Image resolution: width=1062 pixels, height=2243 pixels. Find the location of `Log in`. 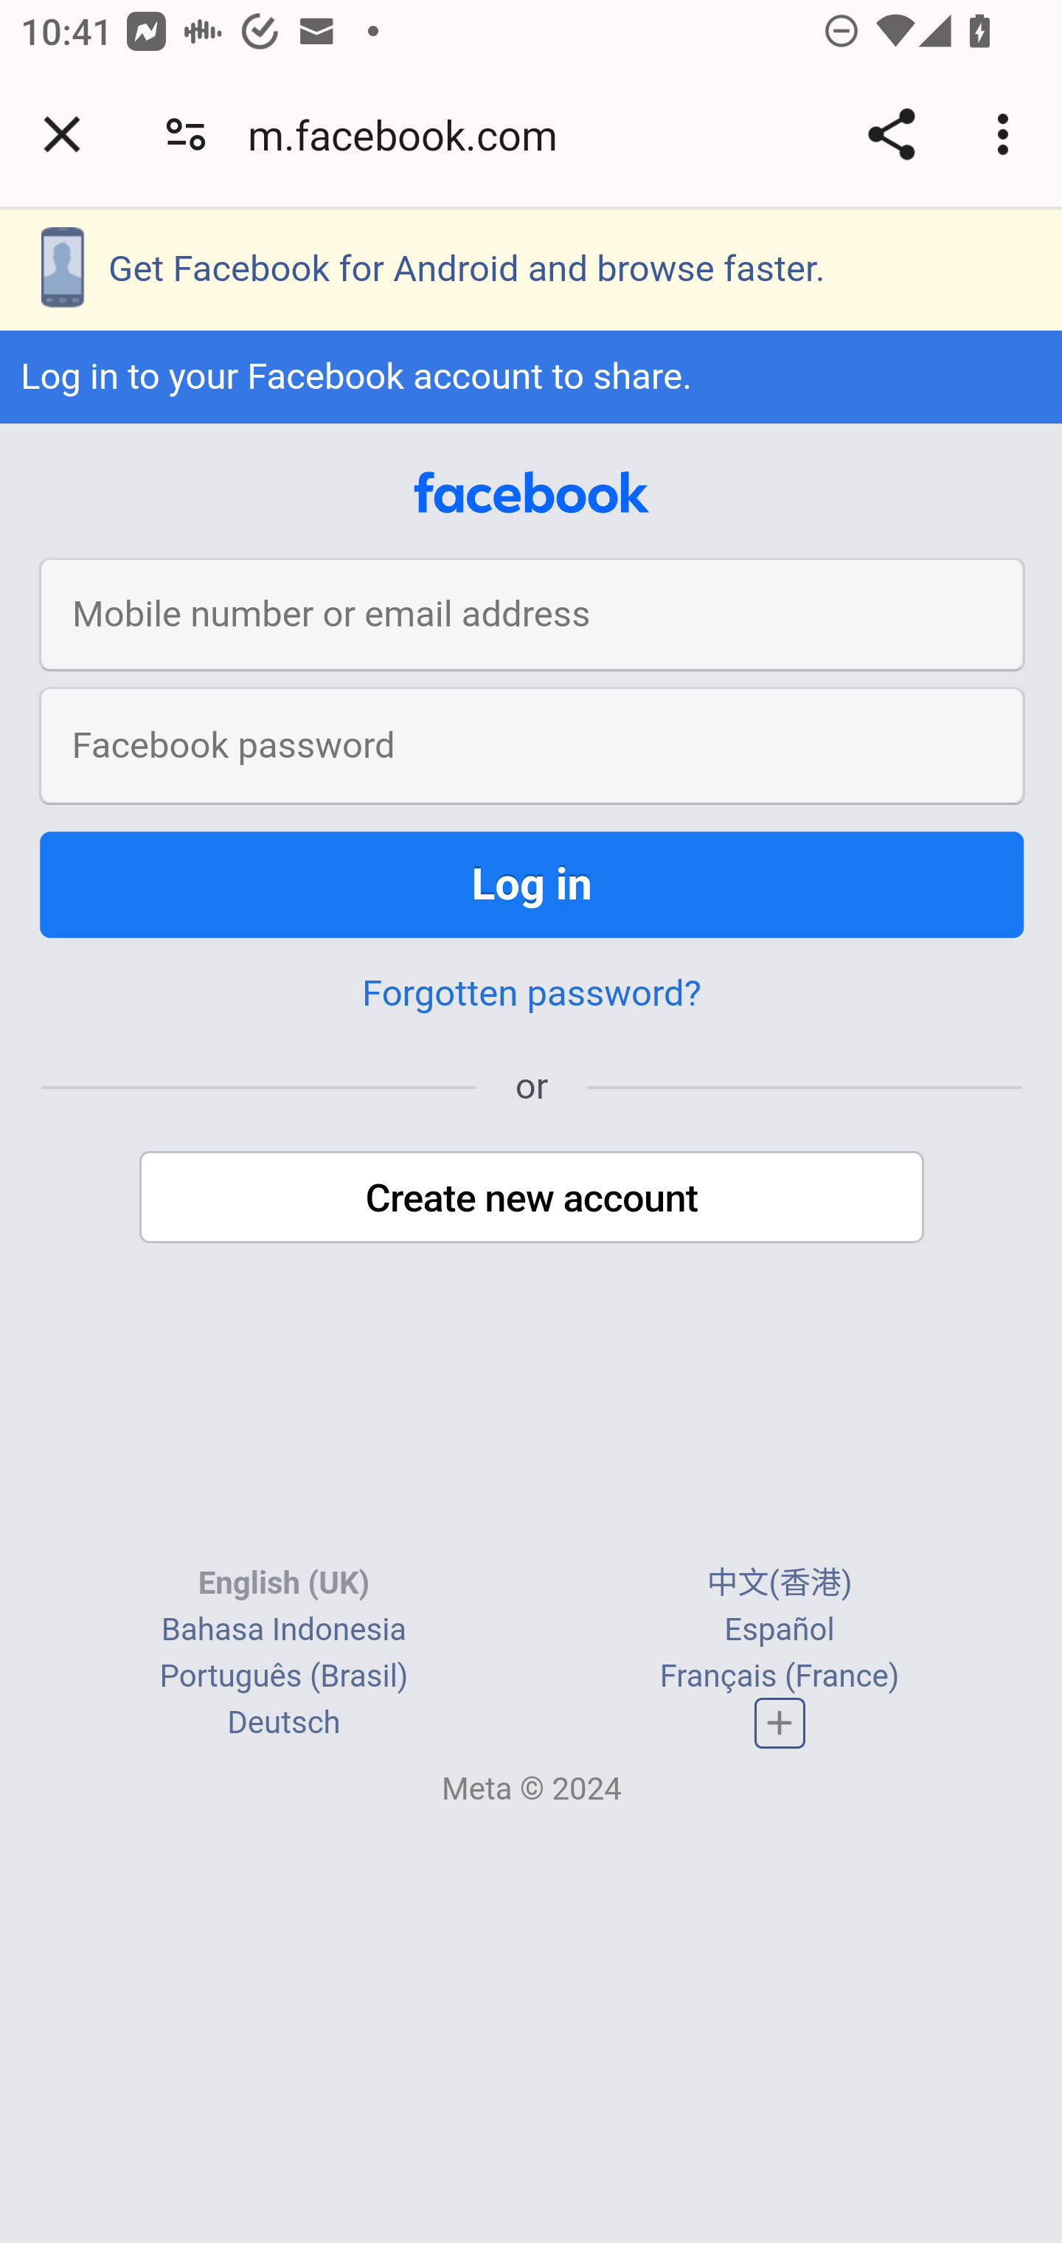

Log in is located at coordinates (532, 884).